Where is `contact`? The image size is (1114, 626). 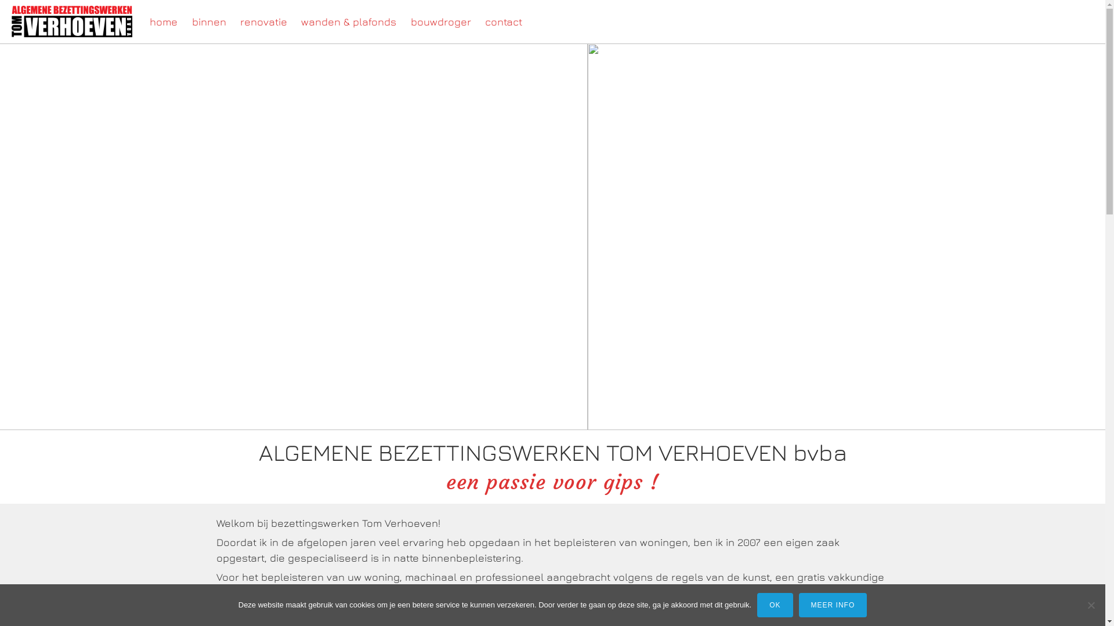 contact is located at coordinates (504, 22).